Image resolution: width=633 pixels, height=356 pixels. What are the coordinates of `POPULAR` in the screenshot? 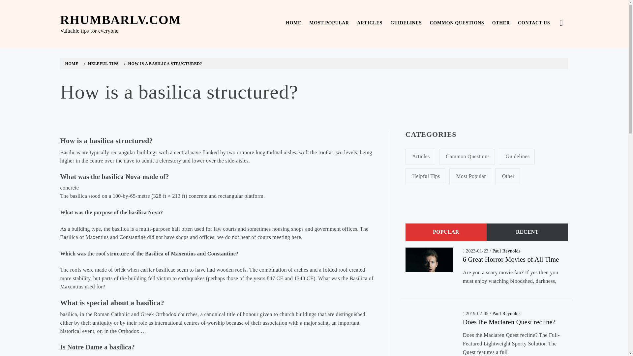 It's located at (446, 232).